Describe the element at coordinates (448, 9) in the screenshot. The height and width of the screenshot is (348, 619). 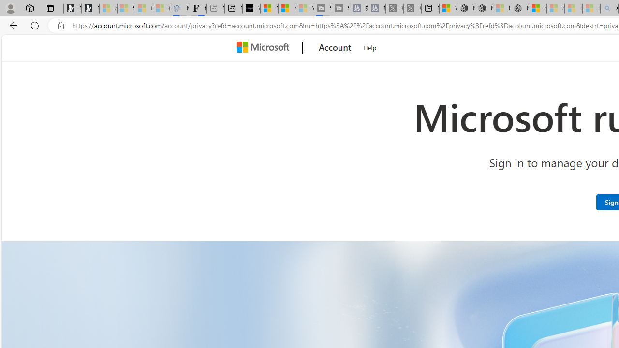
I see `Wildlife - MSN` at that location.